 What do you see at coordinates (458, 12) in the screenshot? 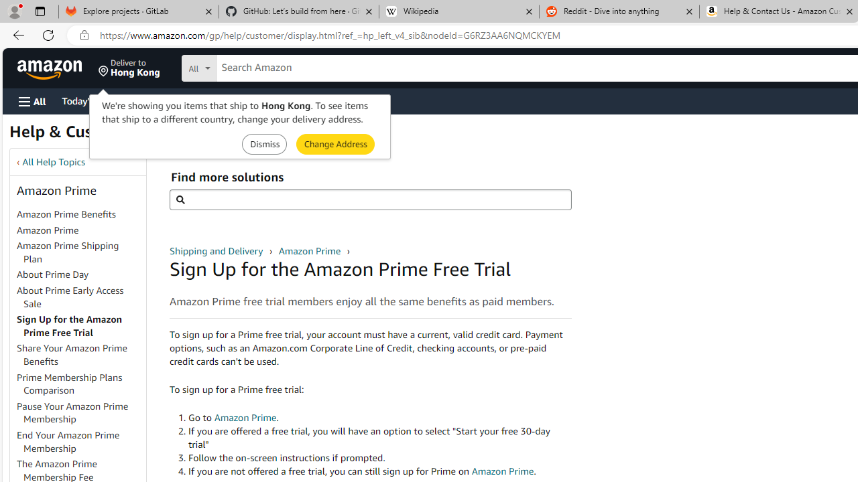
I see `Wikipedia` at bounding box center [458, 12].